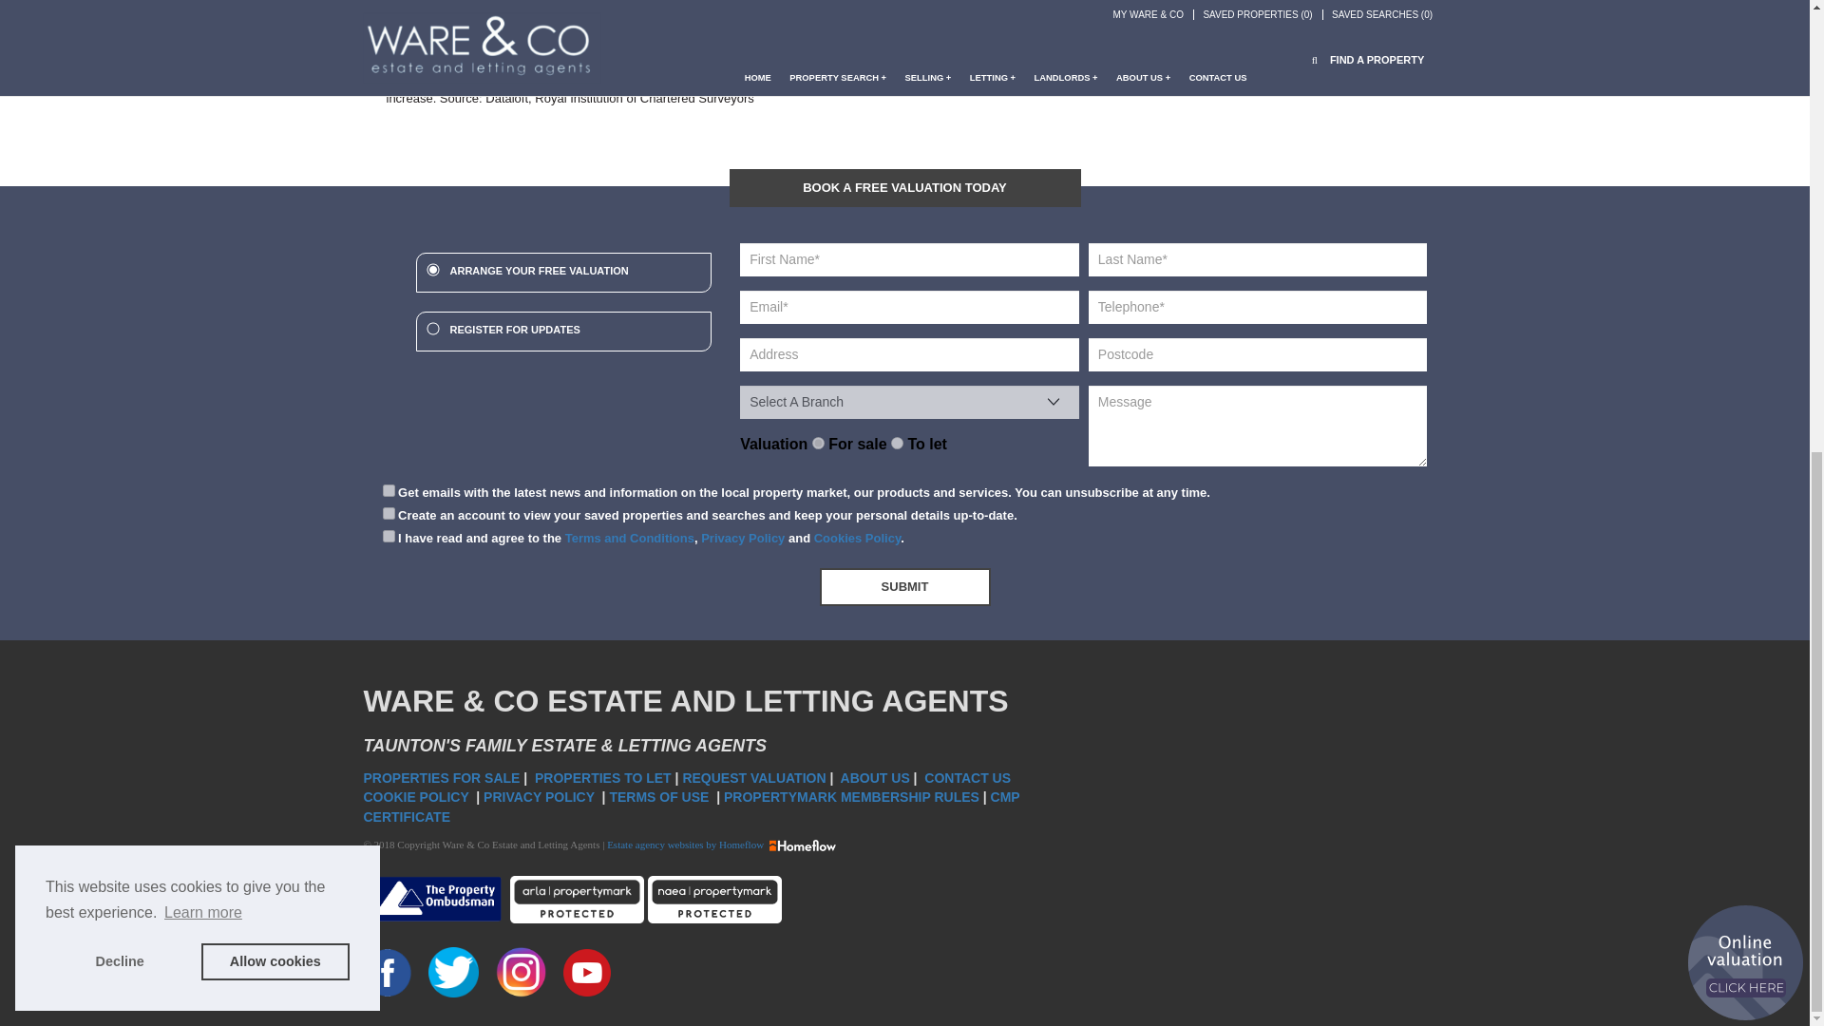  I want to click on Request Valuation, so click(754, 778).